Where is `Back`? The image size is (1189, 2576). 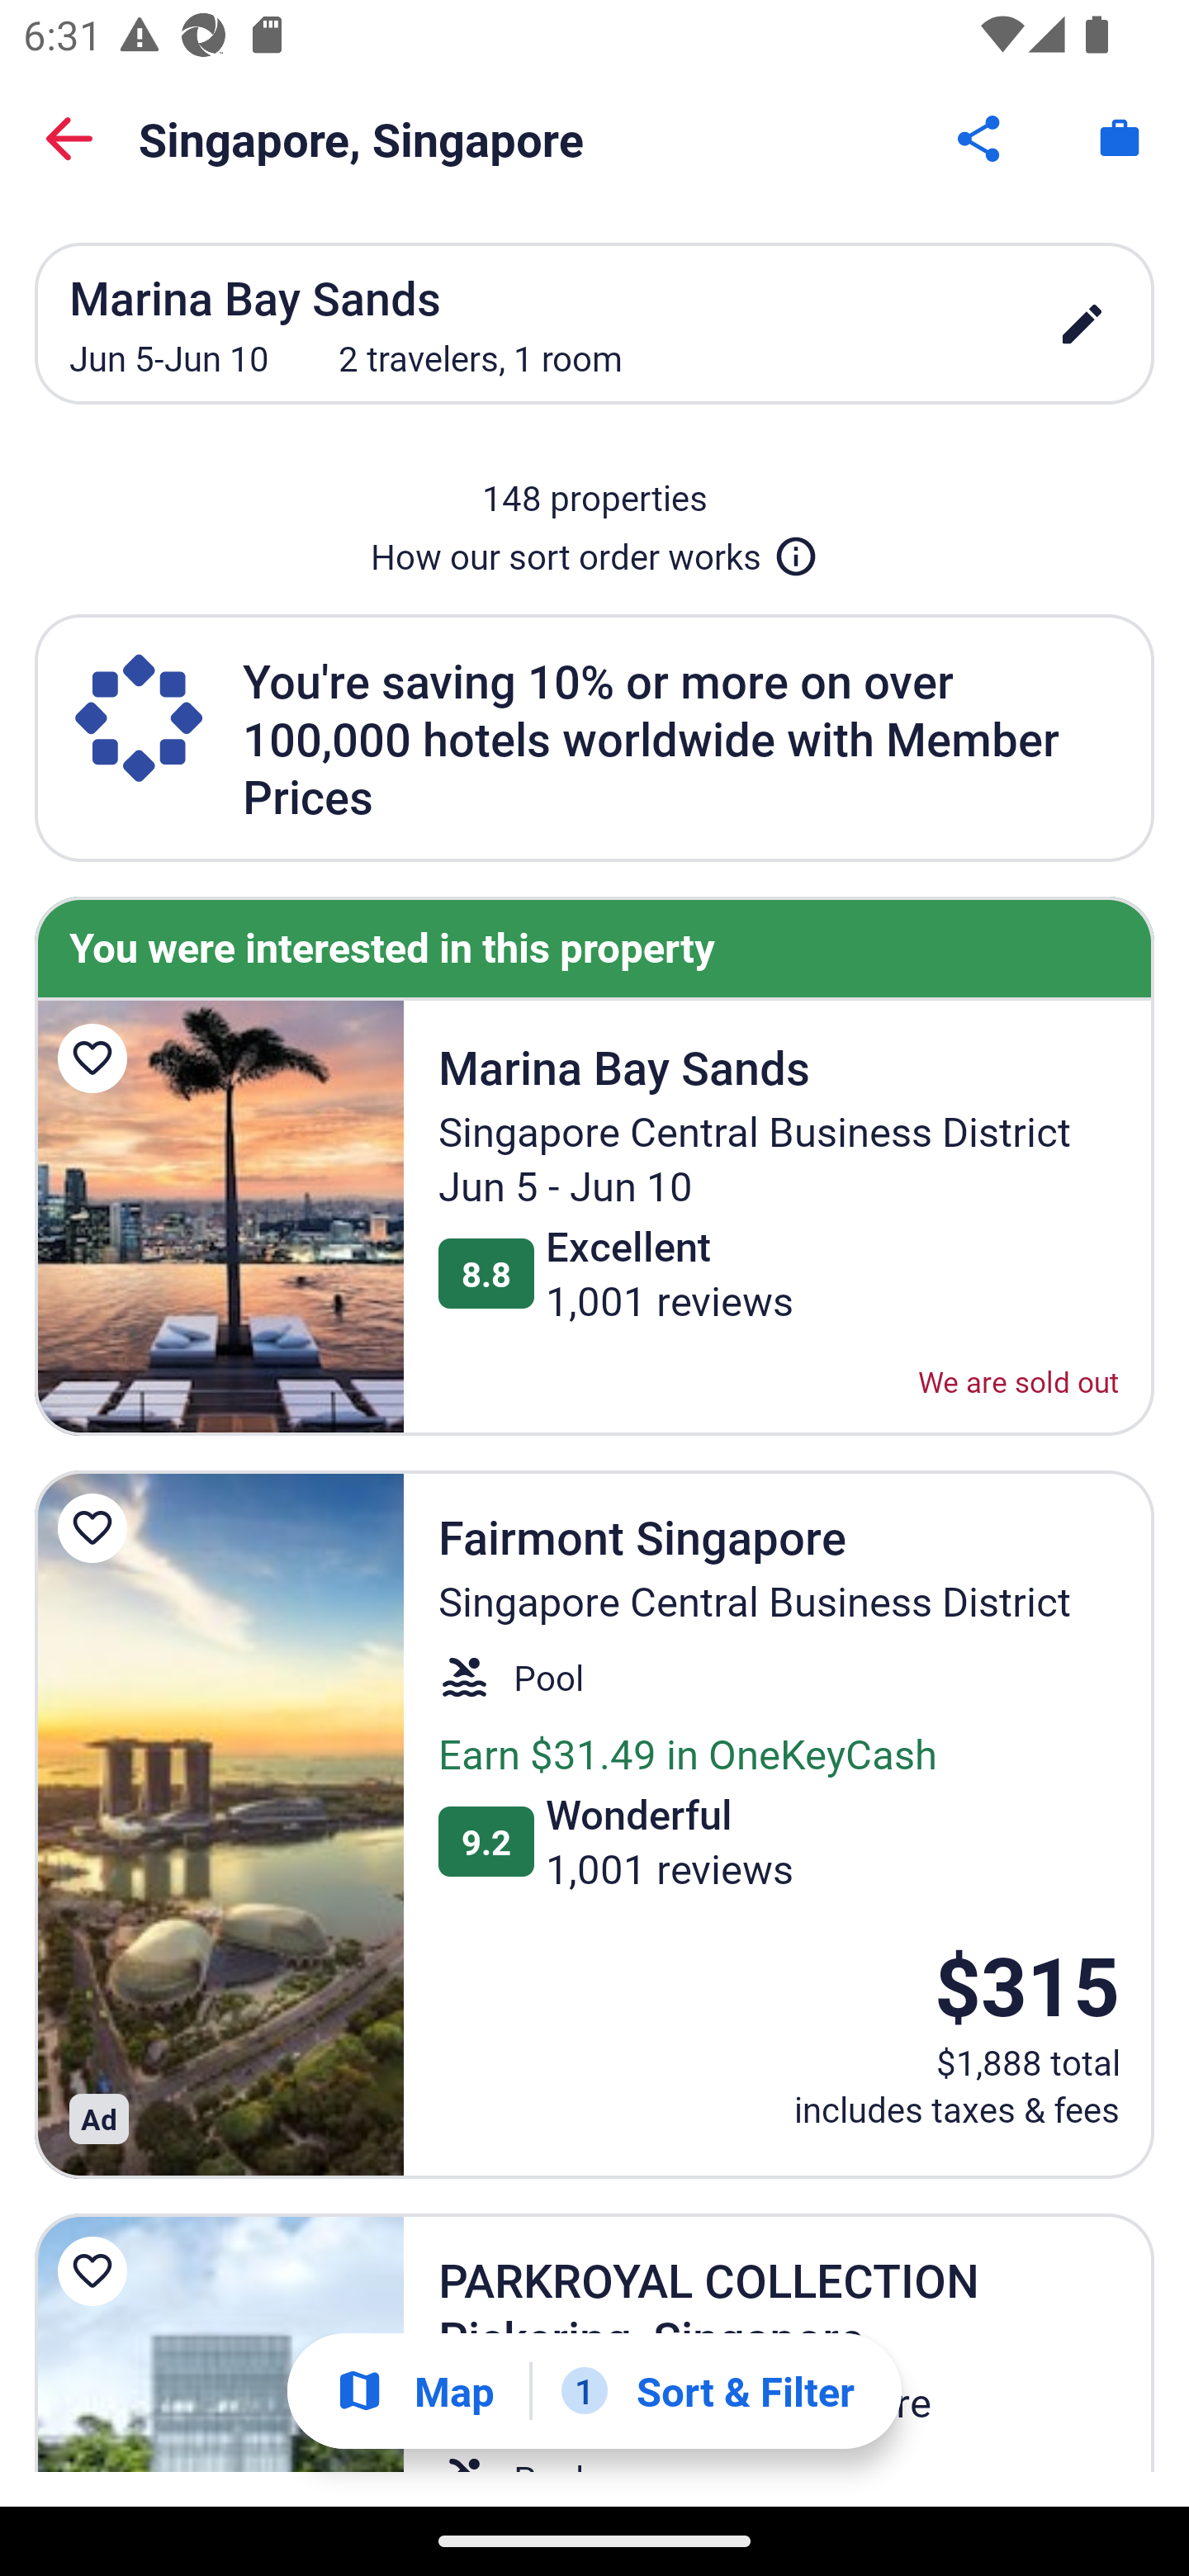
Back is located at coordinates (69, 139).